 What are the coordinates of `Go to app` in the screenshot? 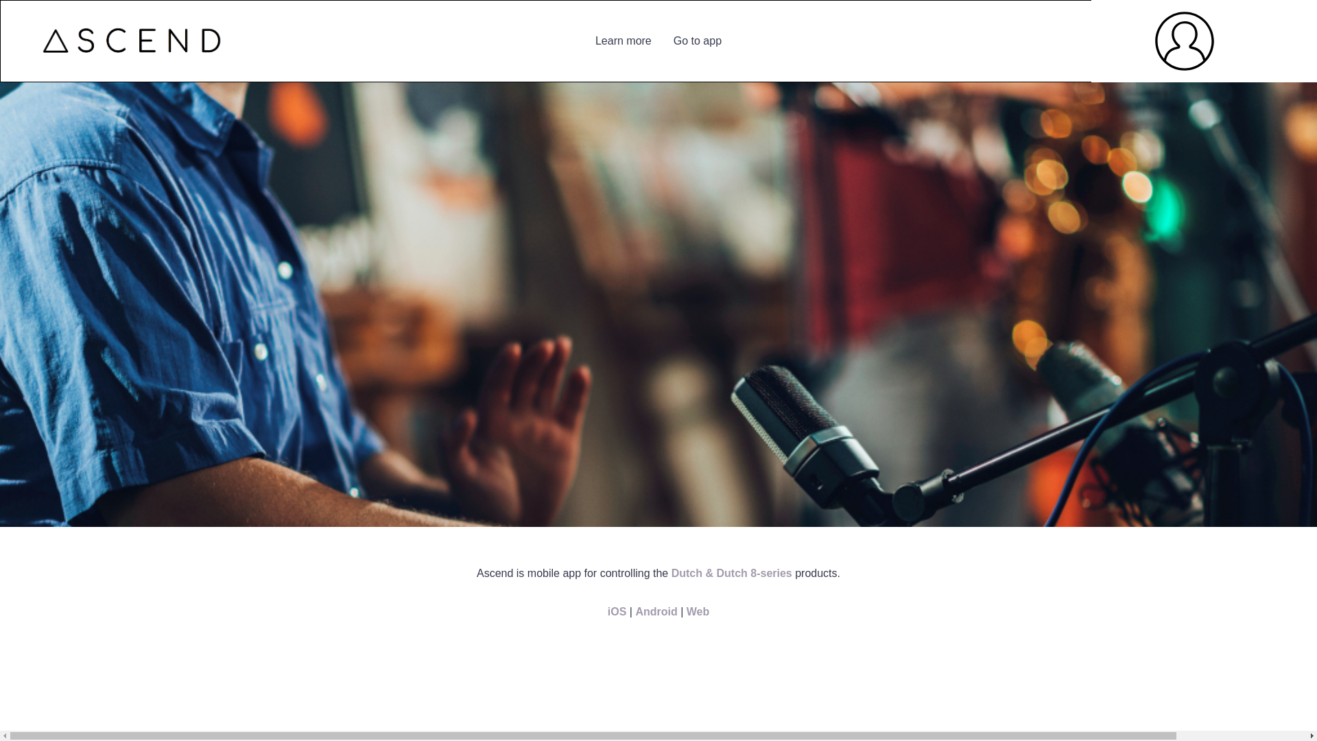 It's located at (698, 41).